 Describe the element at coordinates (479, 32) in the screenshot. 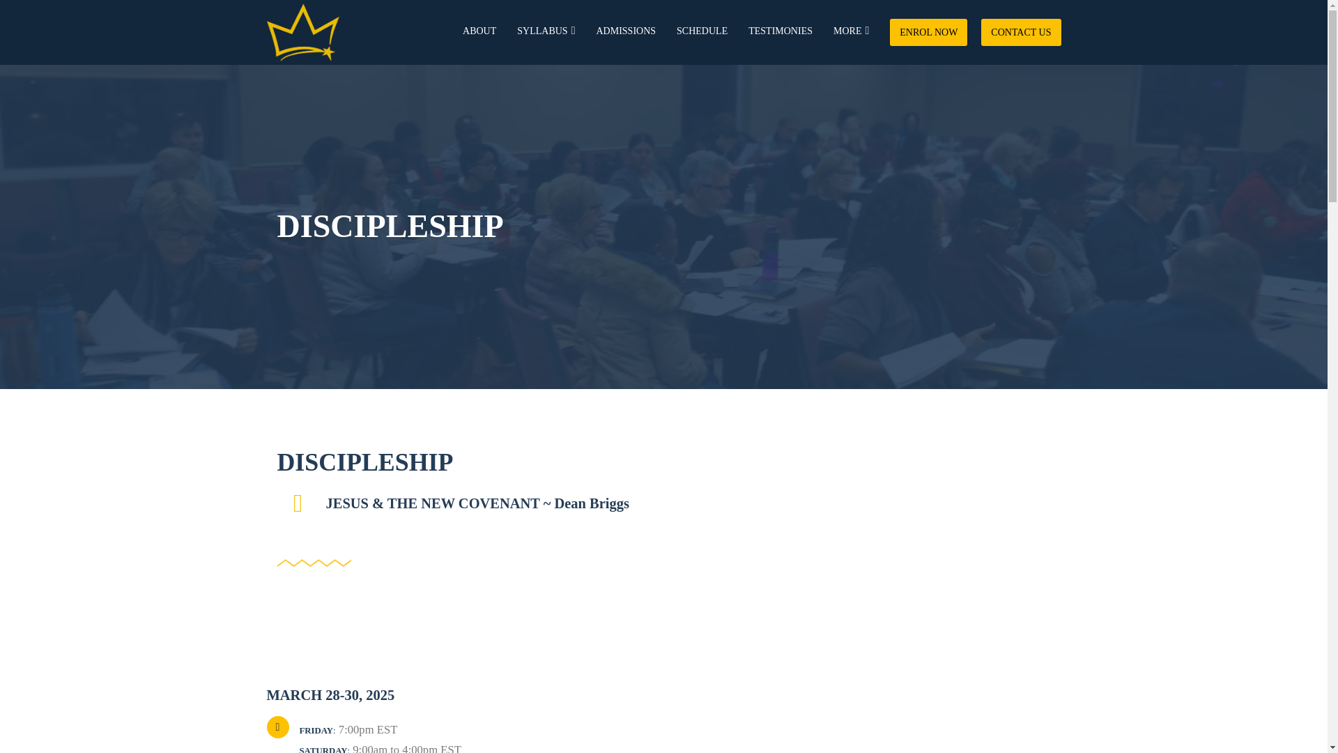

I see `ABOUT` at that location.